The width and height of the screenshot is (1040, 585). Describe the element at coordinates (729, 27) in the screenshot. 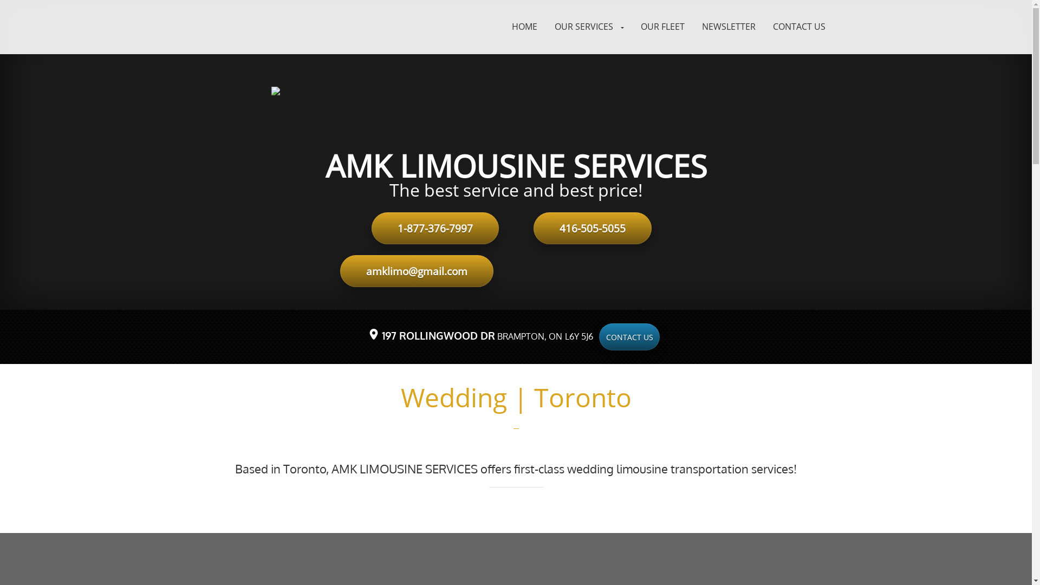

I see `NEWSLETTER` at that location.